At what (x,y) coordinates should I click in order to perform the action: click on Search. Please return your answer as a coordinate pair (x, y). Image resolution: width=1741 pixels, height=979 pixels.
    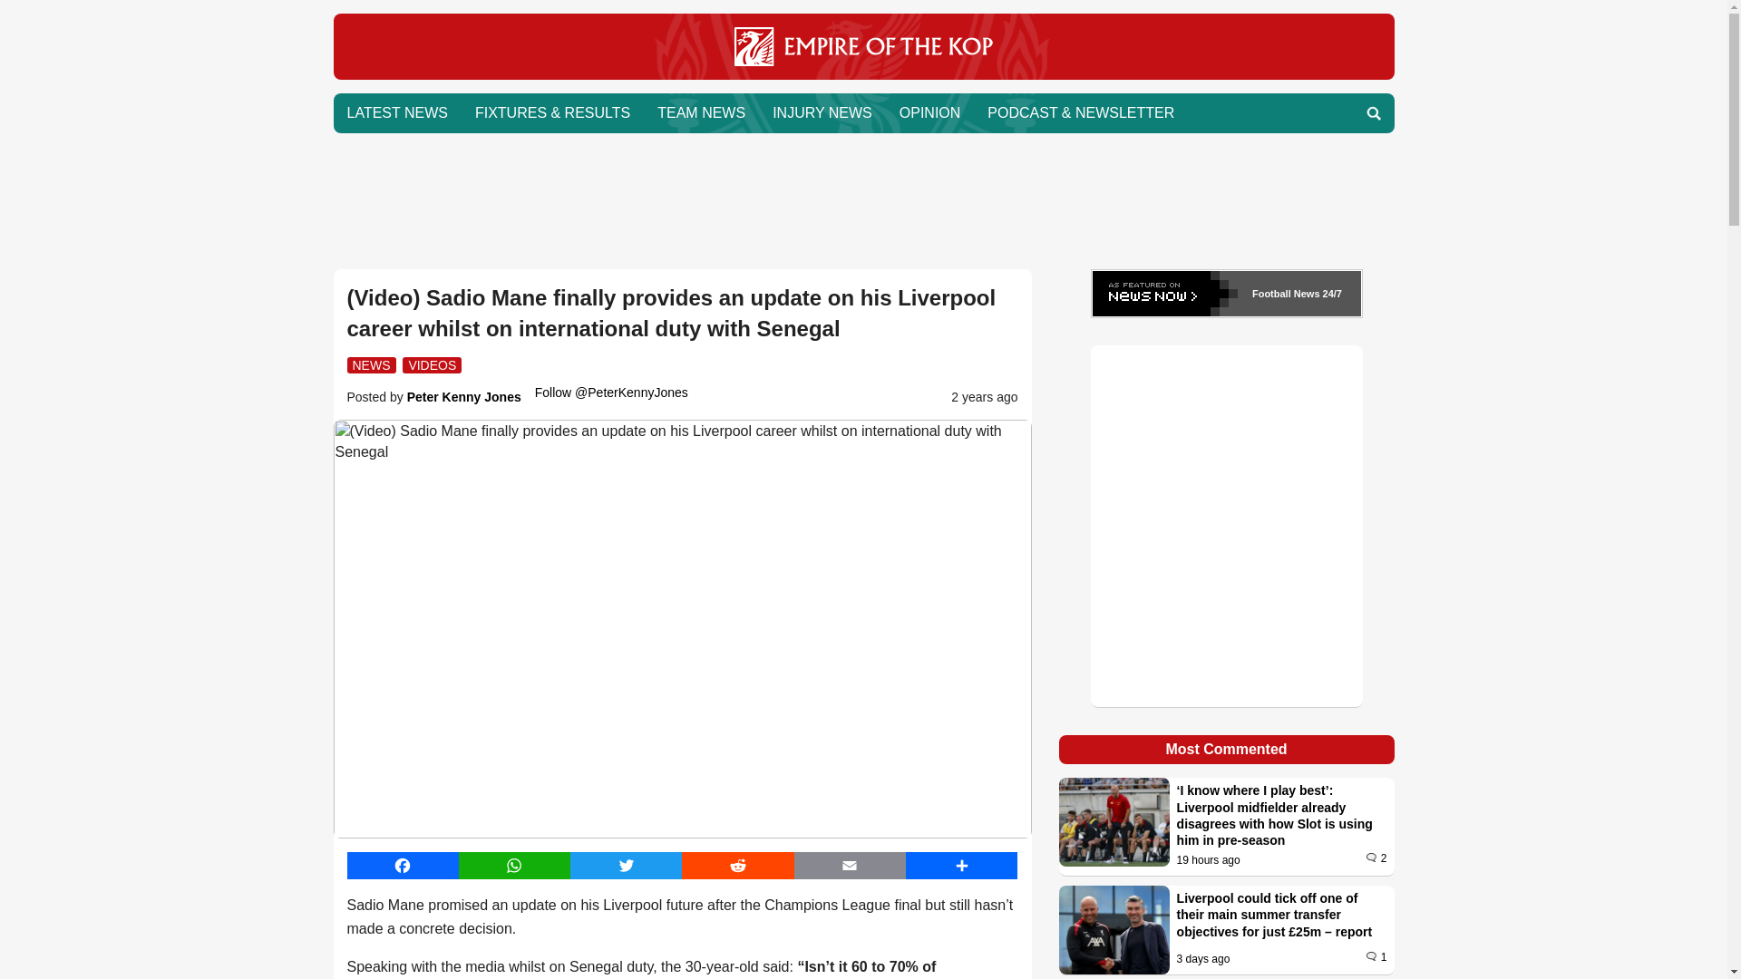
    Looking at the image, I should click on (1373, 112).